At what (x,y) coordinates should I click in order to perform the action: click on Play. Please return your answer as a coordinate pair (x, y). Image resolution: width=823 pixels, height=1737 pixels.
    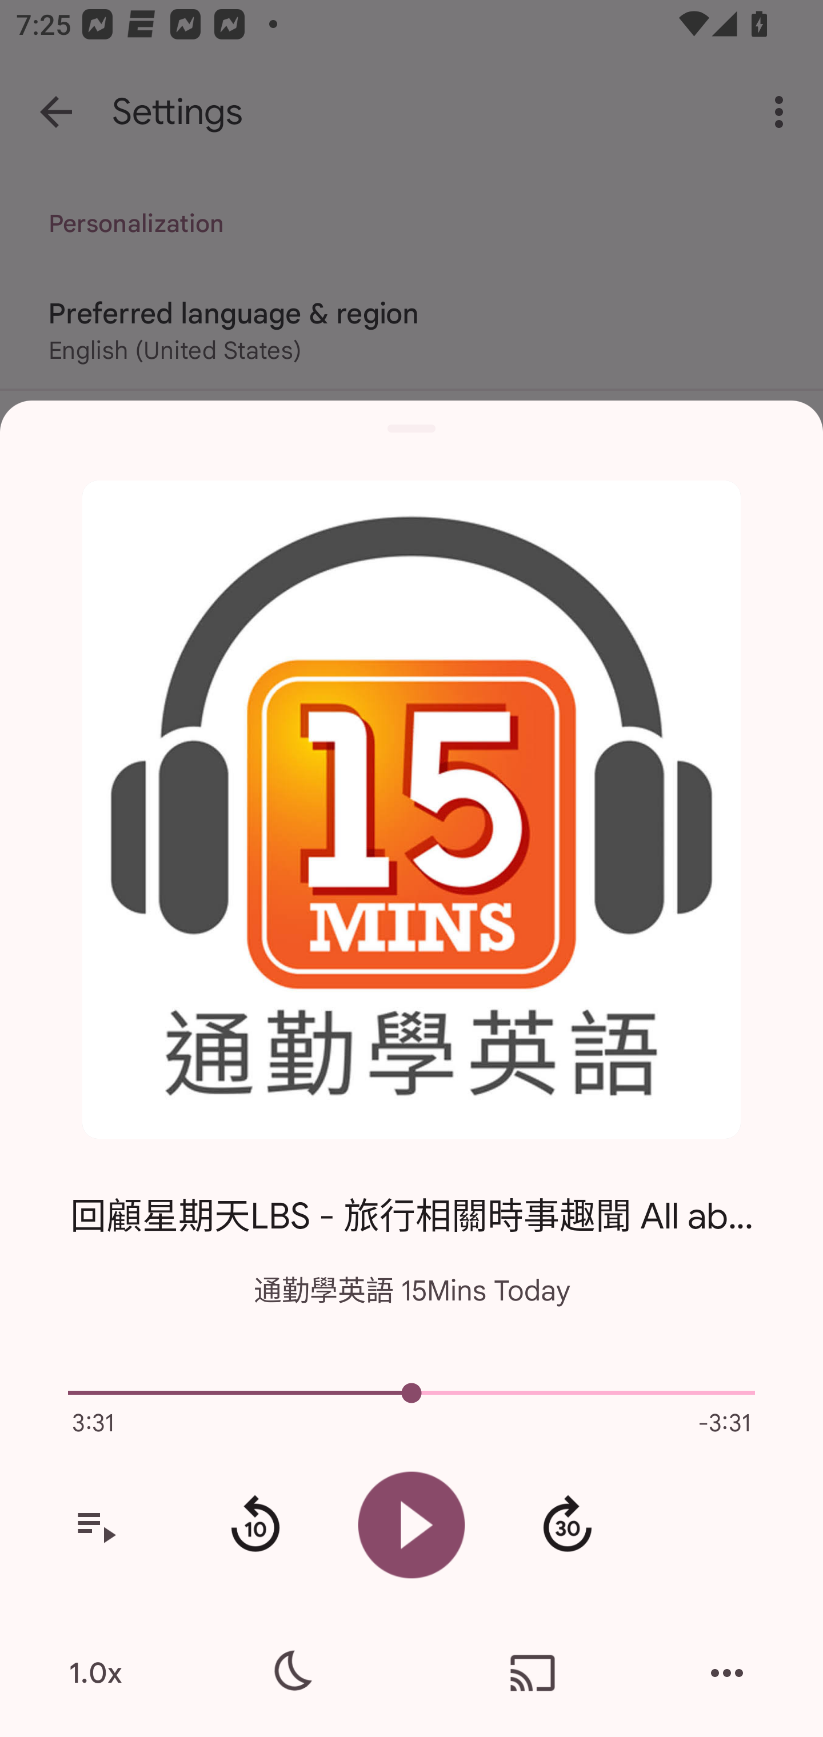
    Looking at the image, I should click on (411, 1524).